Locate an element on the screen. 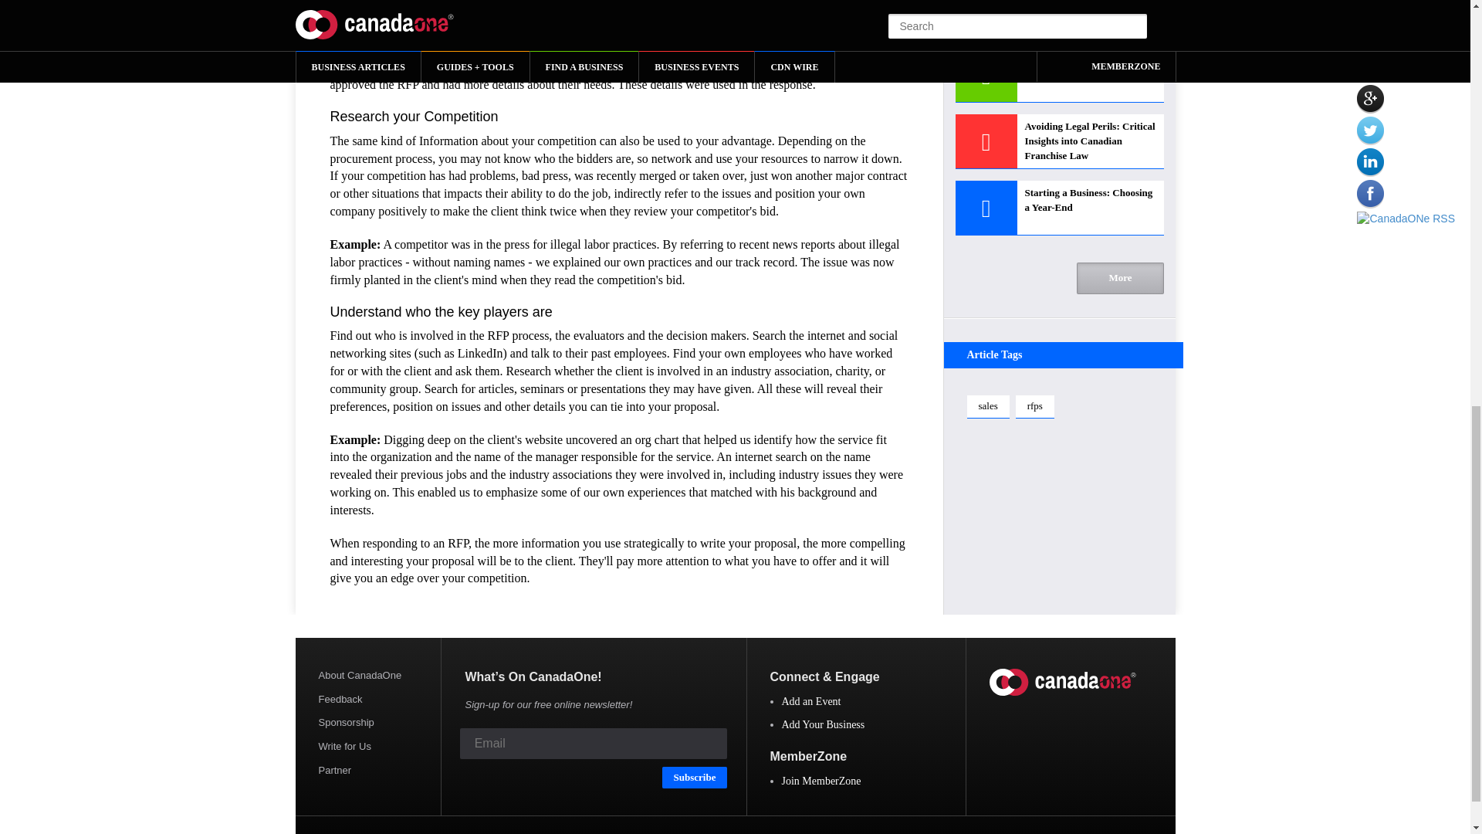 This screenshot has width=1482, height=834. Starting a Business: Choosing a Year-End is located at coordinates (1059, 208).